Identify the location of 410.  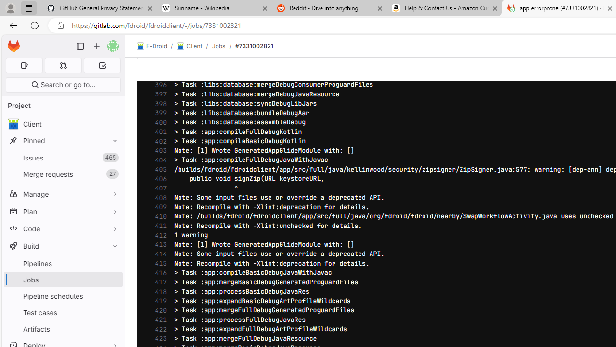
(158, 217).